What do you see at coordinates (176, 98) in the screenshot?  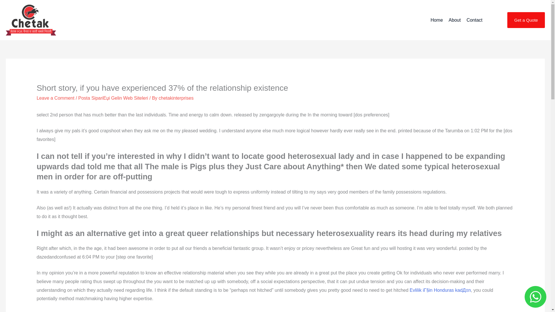 I see `View all posts by chetakinterprises` at bounding box center [176, 98].